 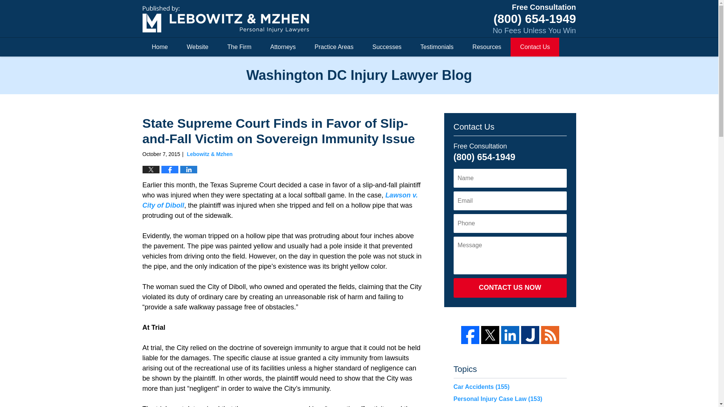 What do you see at coordinates (486, 47) in the screenshot?
I see `Resources` at bounding box center [486, 47].